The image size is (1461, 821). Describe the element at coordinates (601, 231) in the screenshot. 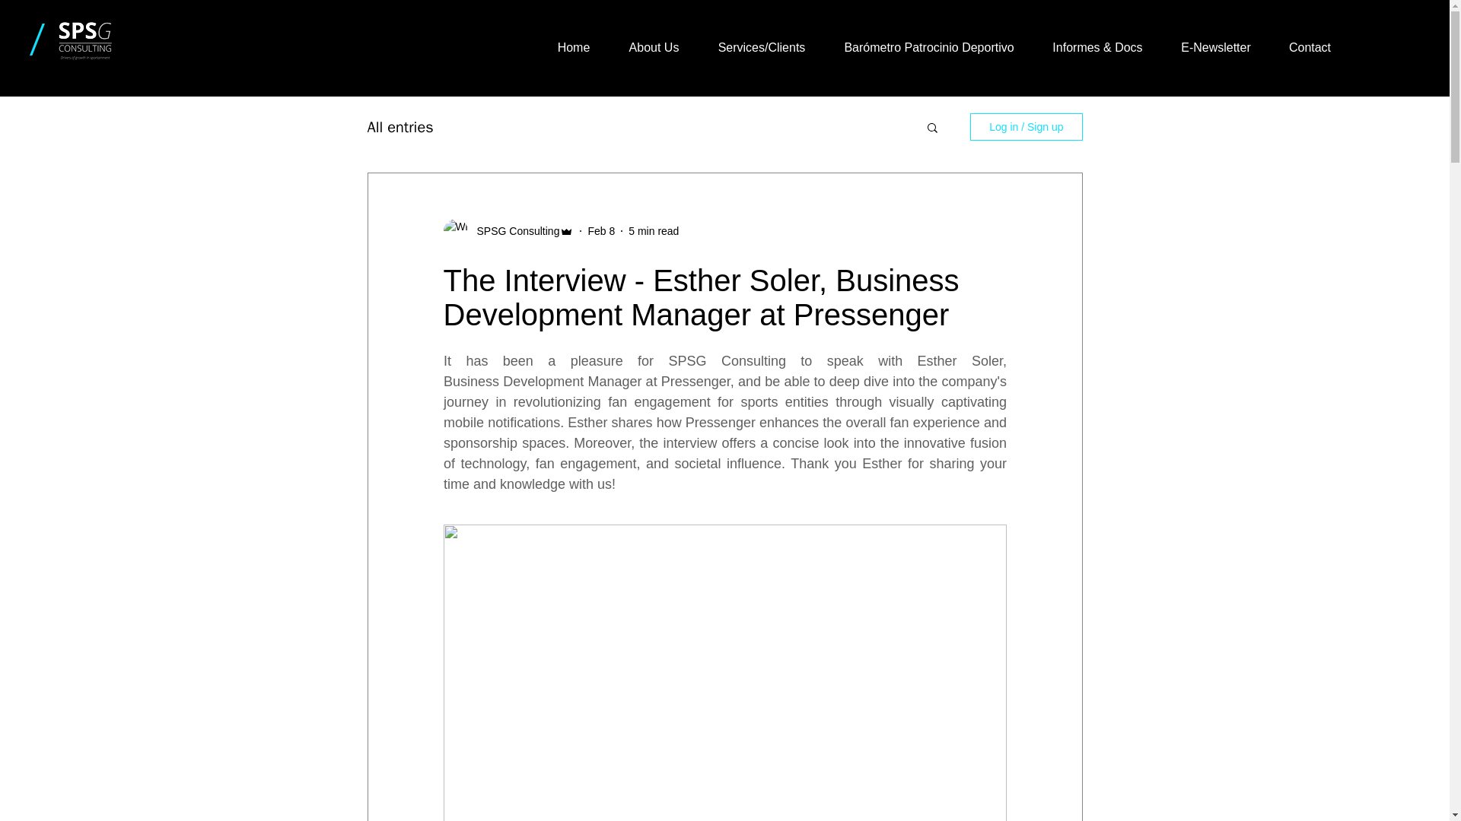

I see `Feb 8` at that location.